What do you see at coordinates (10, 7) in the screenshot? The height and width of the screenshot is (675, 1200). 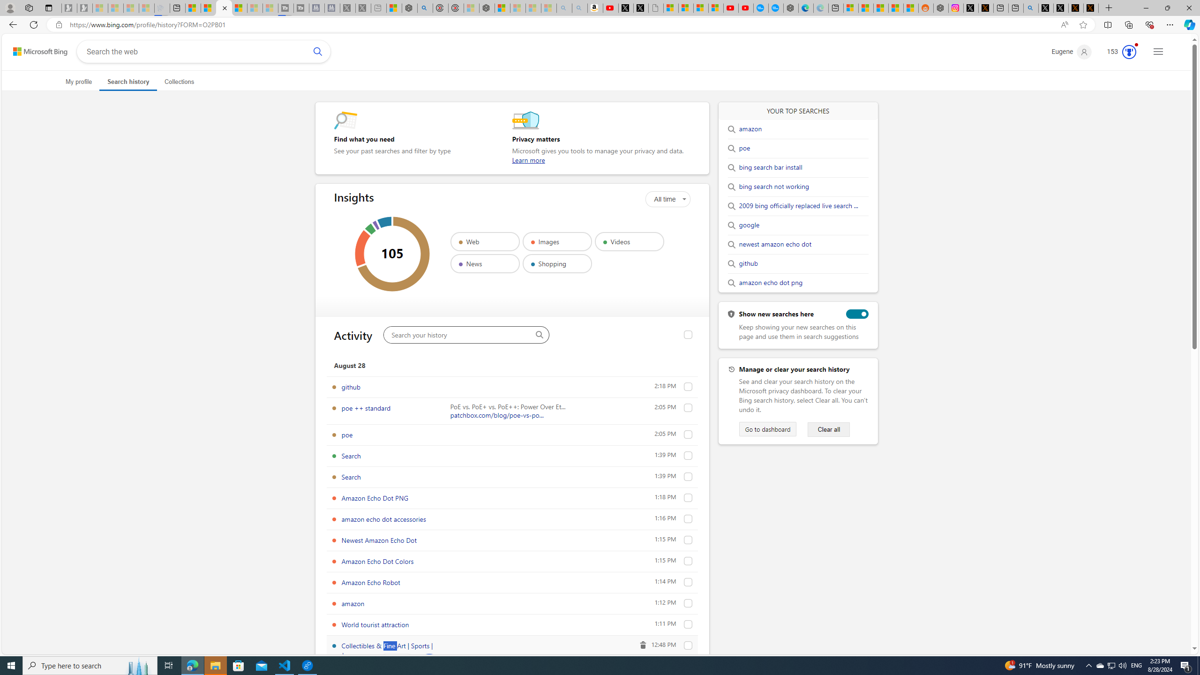 I see `Personal Profile` at bounding box center [10, 7].